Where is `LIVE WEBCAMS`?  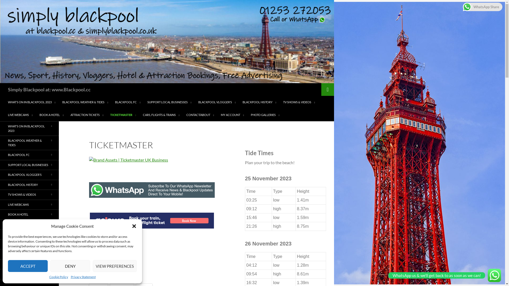
LIVE WEBCAMS is located at coordinates (29, 204).